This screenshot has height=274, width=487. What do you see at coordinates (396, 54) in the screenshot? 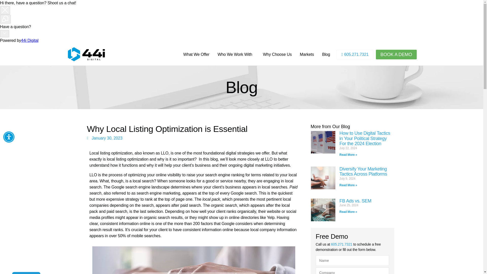
I see `BOOK A DEMO` at bounding box center [396, 54].